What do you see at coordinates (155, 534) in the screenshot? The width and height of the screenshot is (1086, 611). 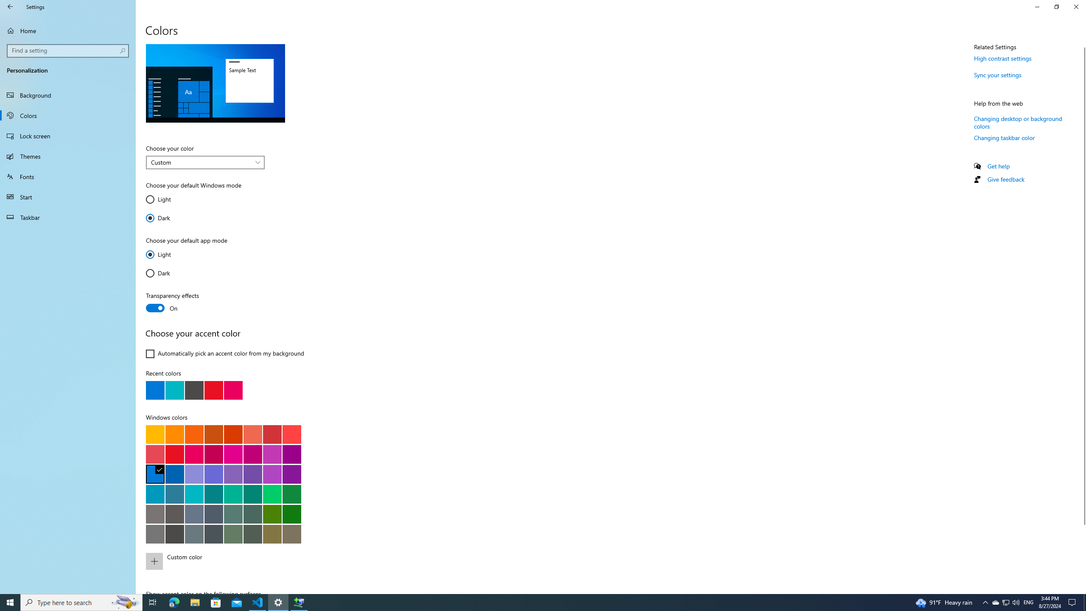 I see `Overcast` at bounding box center [155, 534].